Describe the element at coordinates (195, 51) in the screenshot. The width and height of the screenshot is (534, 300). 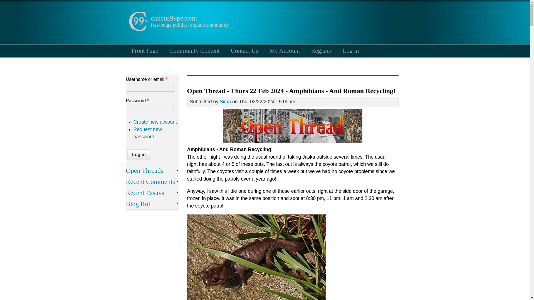
I see `Community Content` at that location.